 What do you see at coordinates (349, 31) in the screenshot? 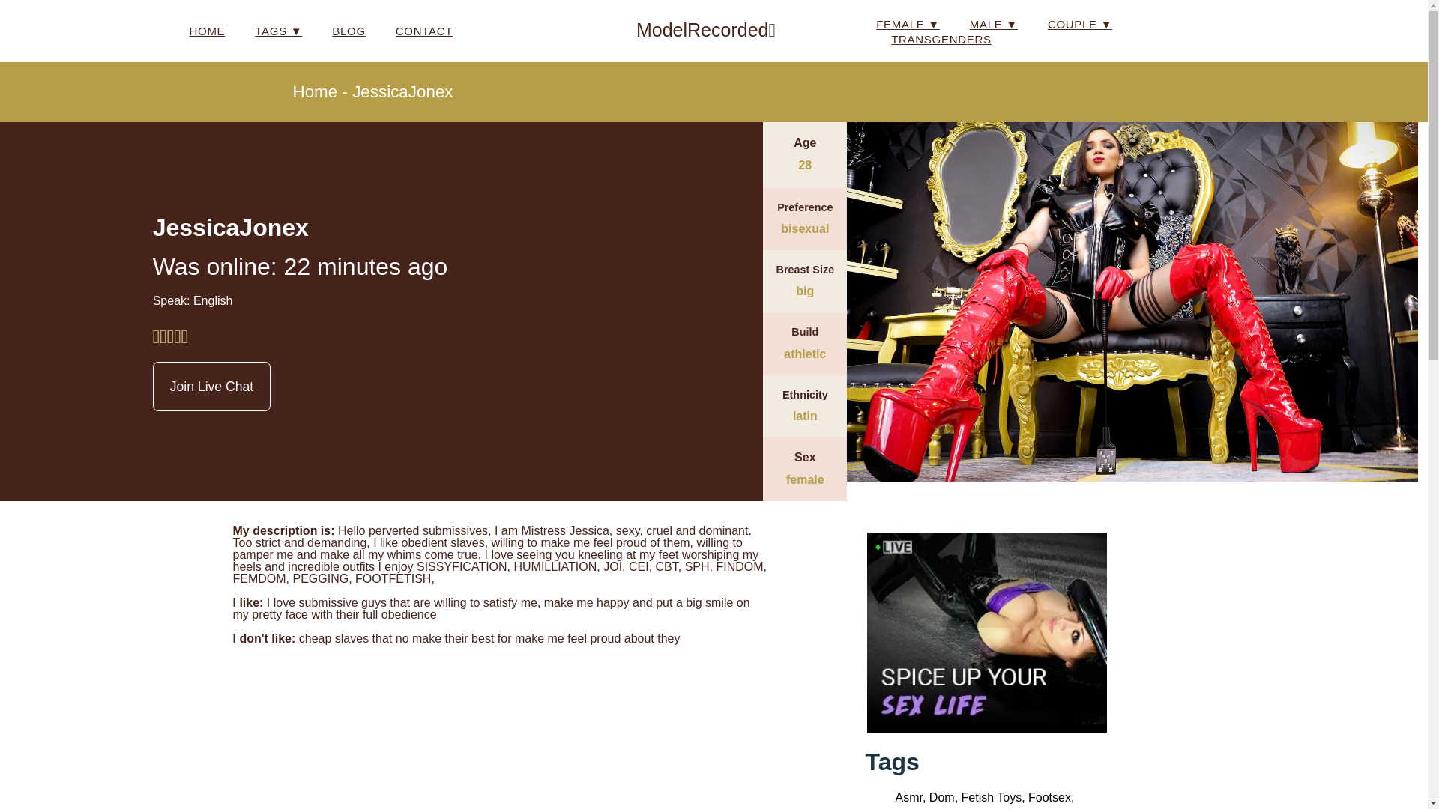
I see `BLOG` at bounding box center [349, 31].